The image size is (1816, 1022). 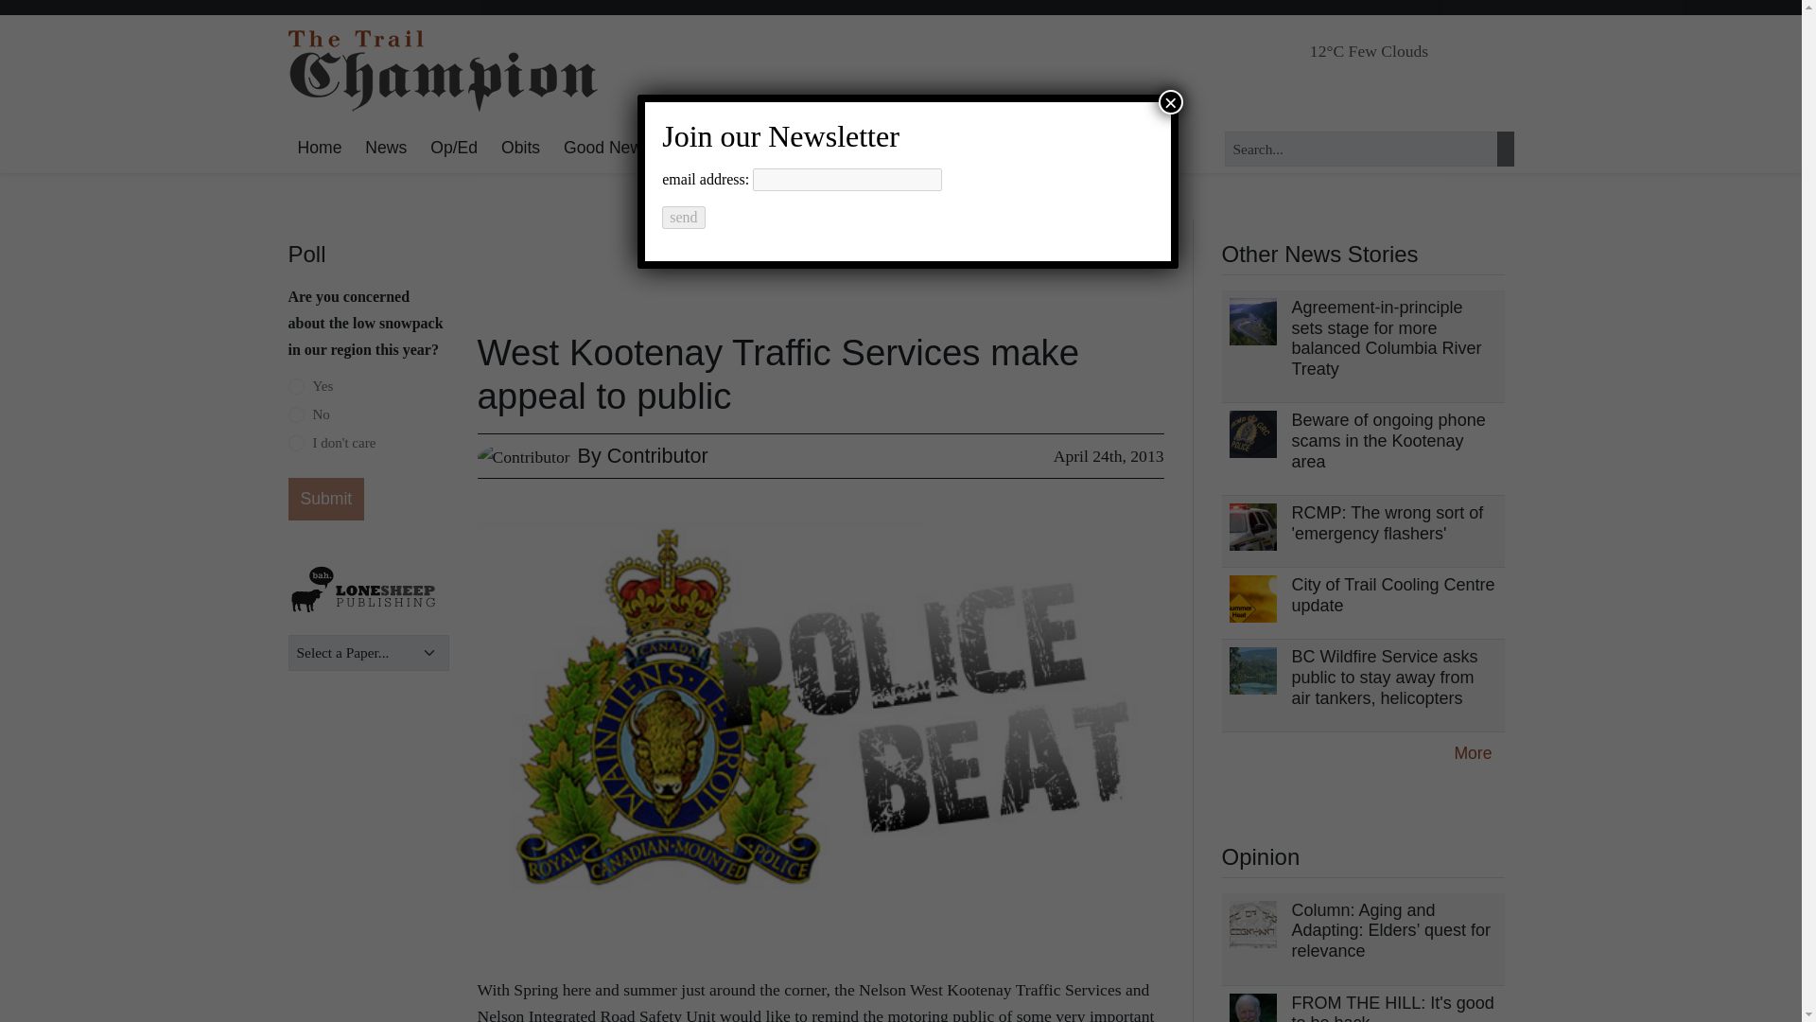 I want to click on City of Trail Cooling Centre update, so click(x=1392, y=595).